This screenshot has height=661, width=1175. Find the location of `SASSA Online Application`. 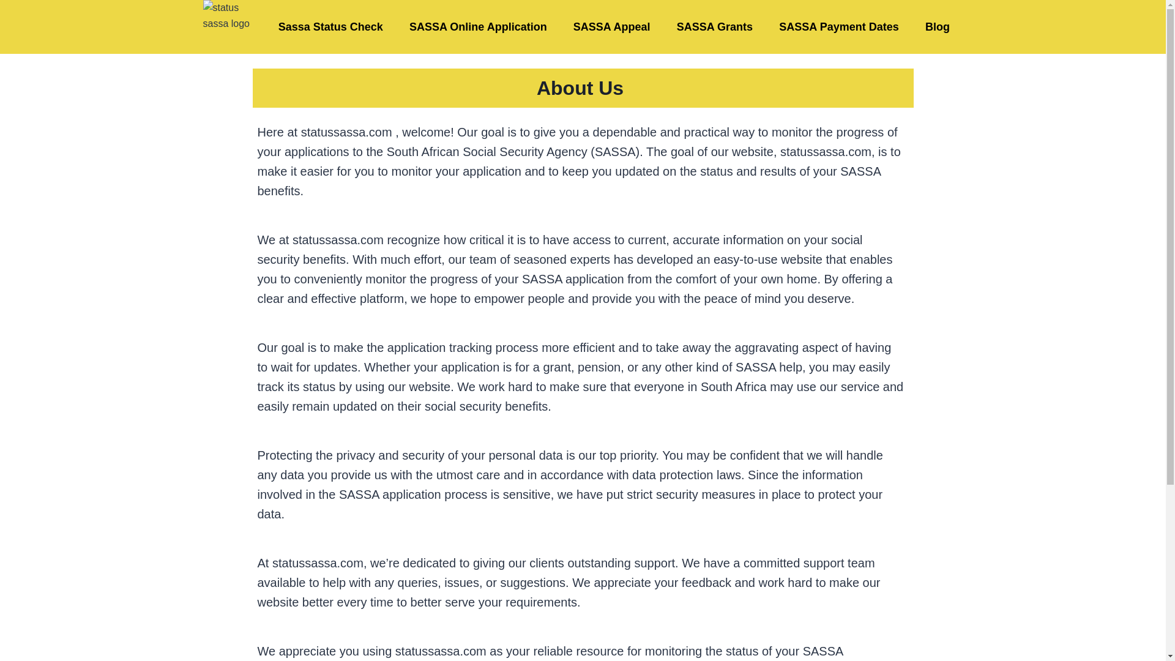

SASSA Online Application is located at coordinates (478, 26).